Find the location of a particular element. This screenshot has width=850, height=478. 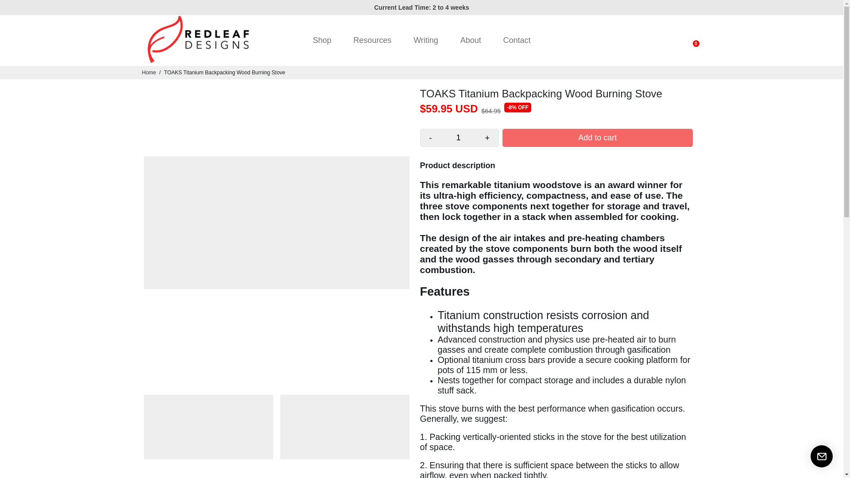

About is located at coordinates (471, 40).